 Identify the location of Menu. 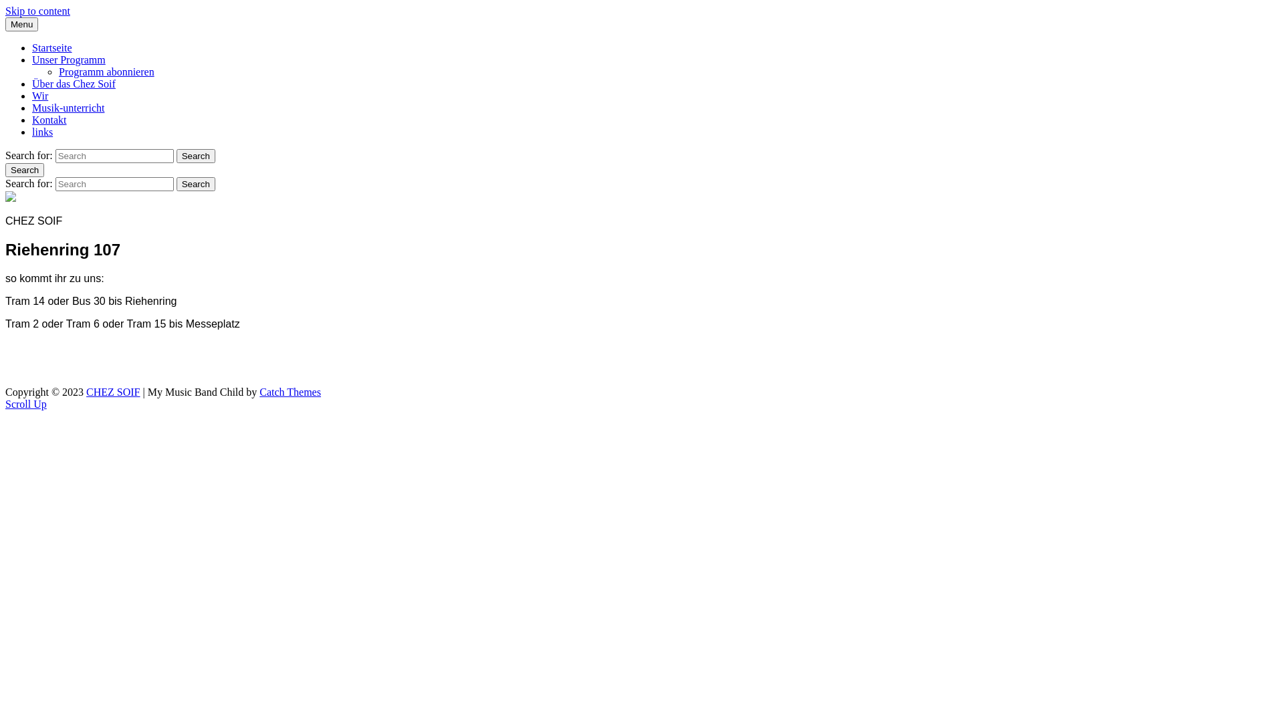
(21, 24).